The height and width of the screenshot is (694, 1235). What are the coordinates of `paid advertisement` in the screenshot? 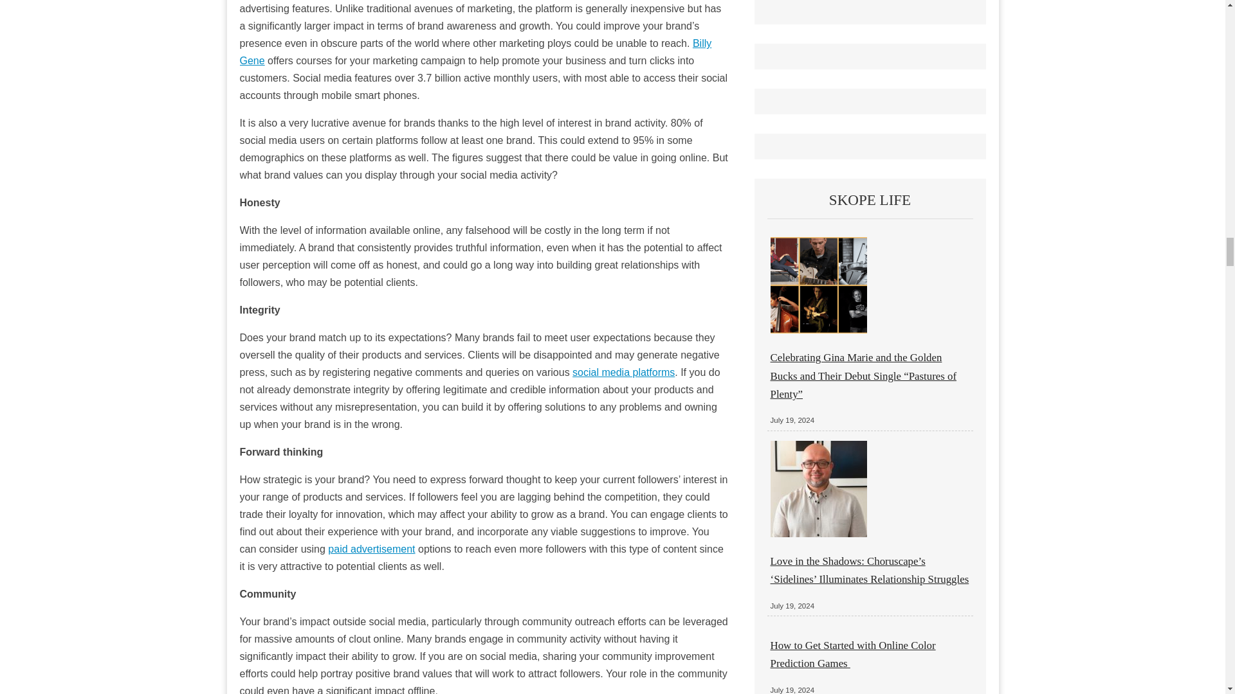 It's located at (372, 549).